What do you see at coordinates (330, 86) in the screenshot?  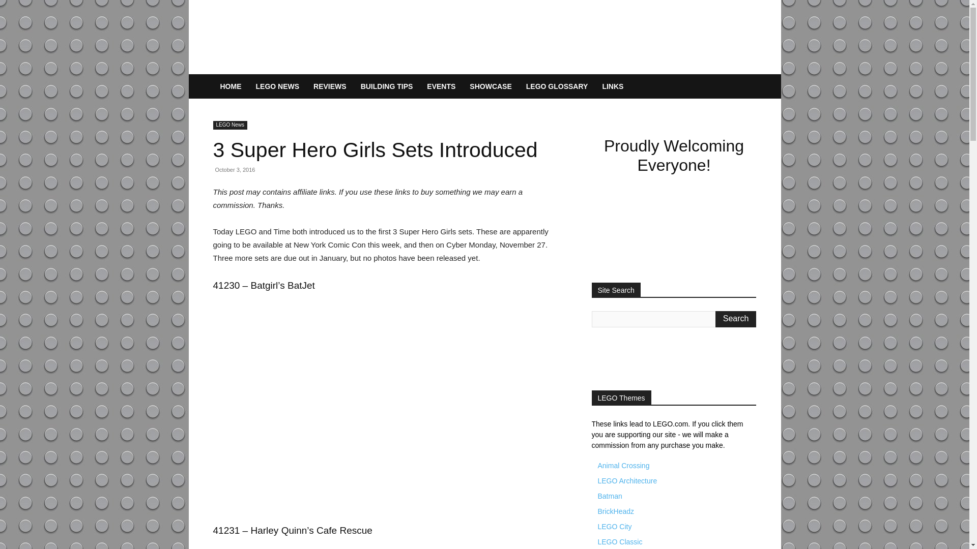 I see `REVIEWS` at bounding box center [330, 86].